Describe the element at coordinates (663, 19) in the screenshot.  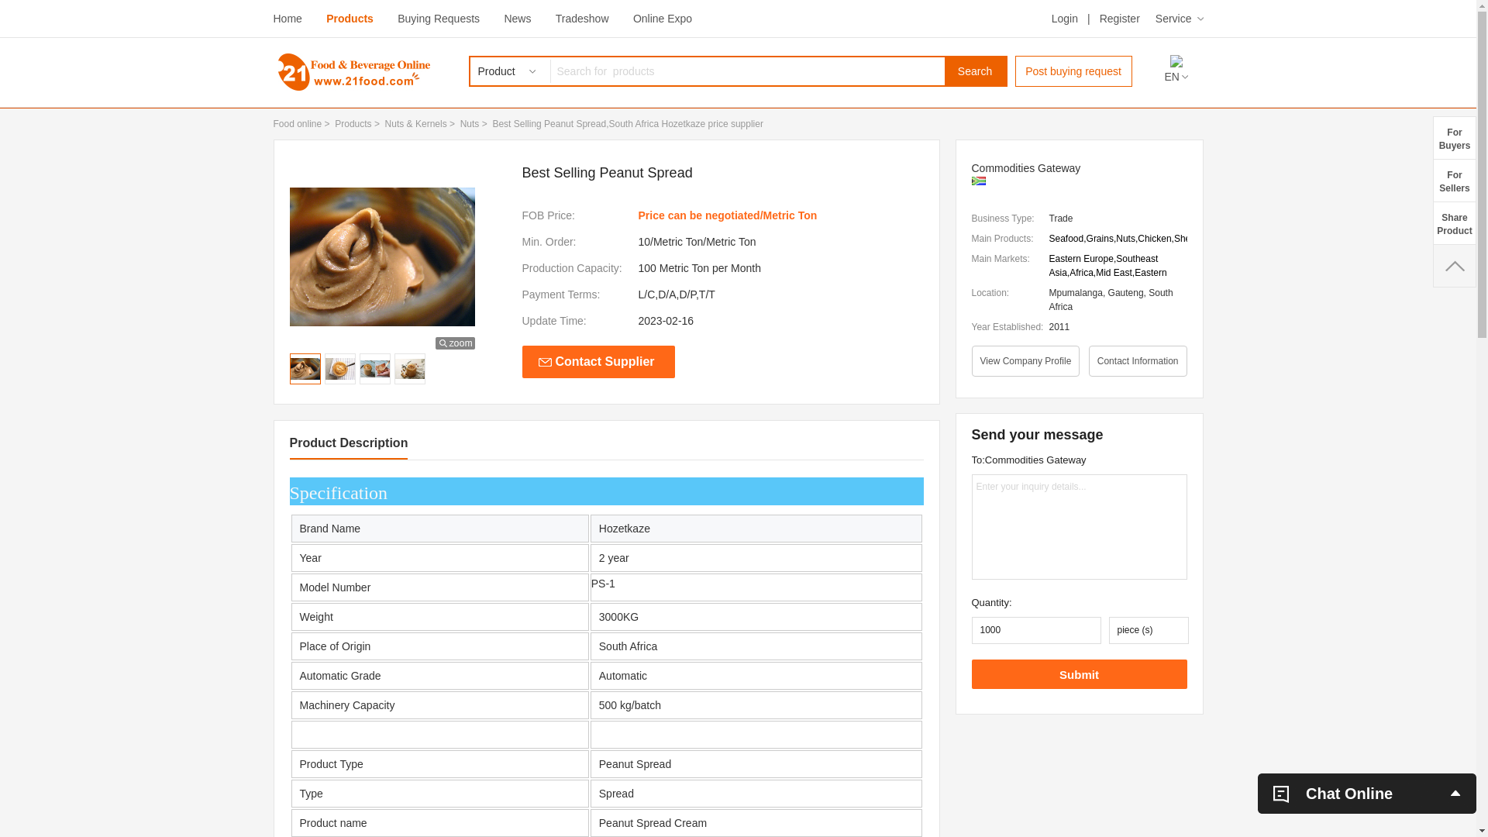
I see `Online Expo` at that location.